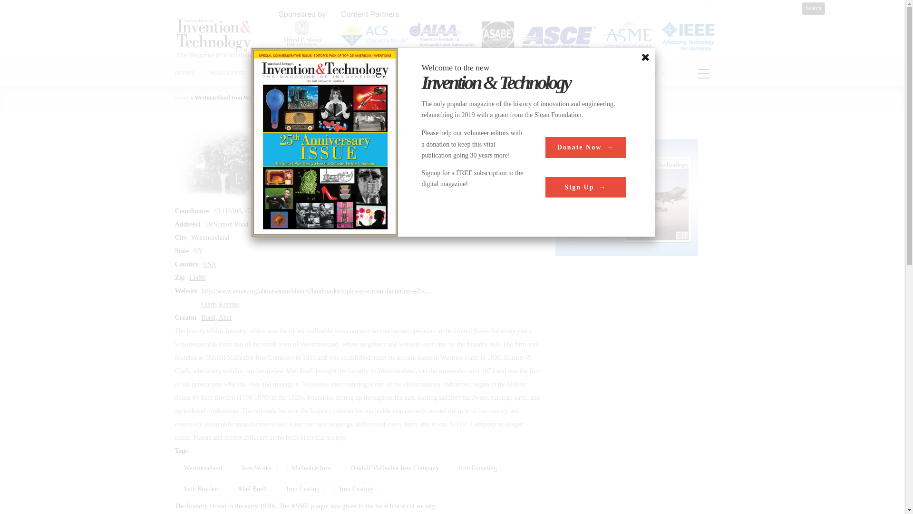 The image size is (913, 514). Describe the element at coordinates (203, 467) in the screenshot. I see `Westmoreland` at that location.